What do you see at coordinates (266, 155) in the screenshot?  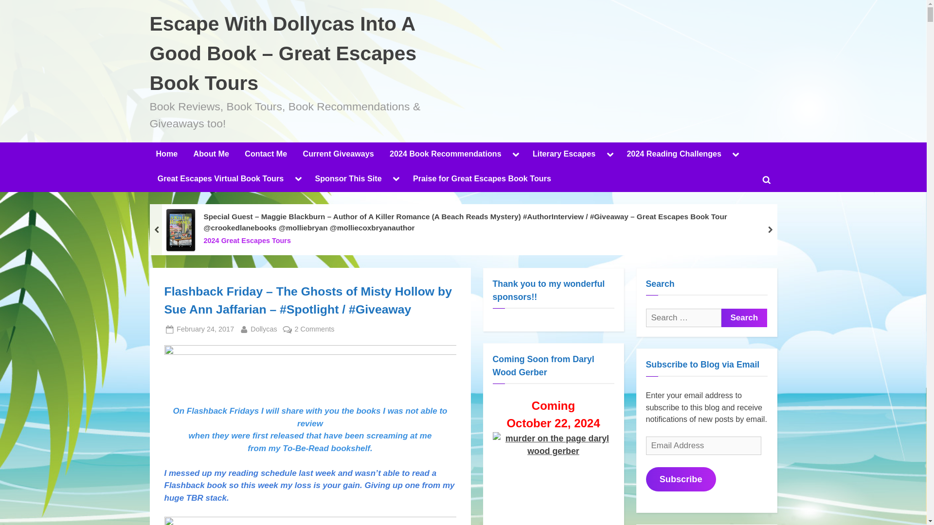 I see `Contact Me` at bounding box center [266, 155].